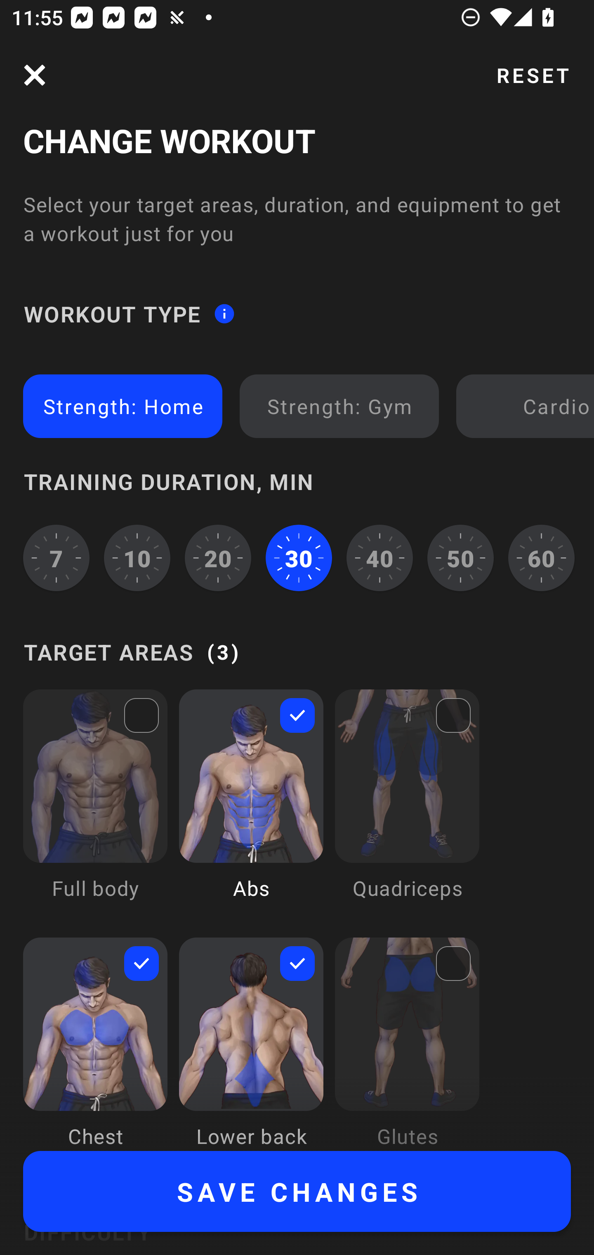 The width and height of the screenshot is (594, 1255). I want to click on 20, so click(218, 557).